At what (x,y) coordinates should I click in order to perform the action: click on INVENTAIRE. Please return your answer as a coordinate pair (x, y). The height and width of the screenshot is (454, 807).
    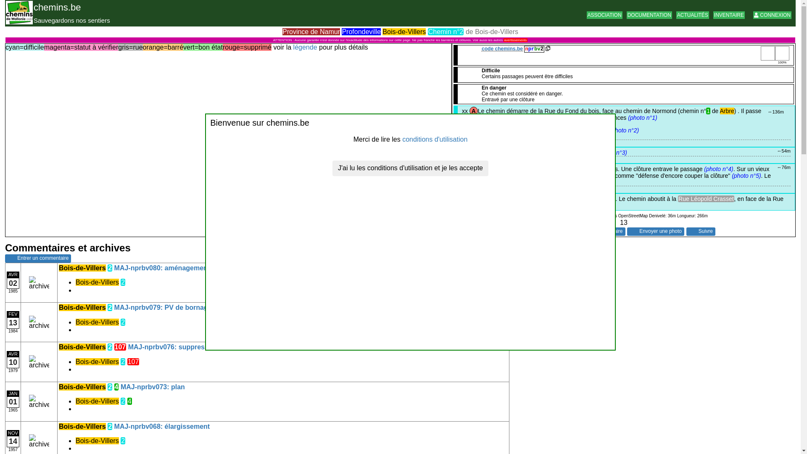
    Looking at the image, I should click on (729, 15).